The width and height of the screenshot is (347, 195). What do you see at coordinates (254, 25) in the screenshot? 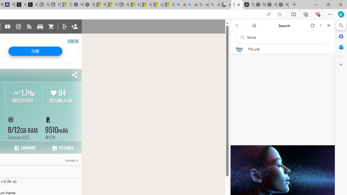
I see `Home` at bounding box center [254, 25].